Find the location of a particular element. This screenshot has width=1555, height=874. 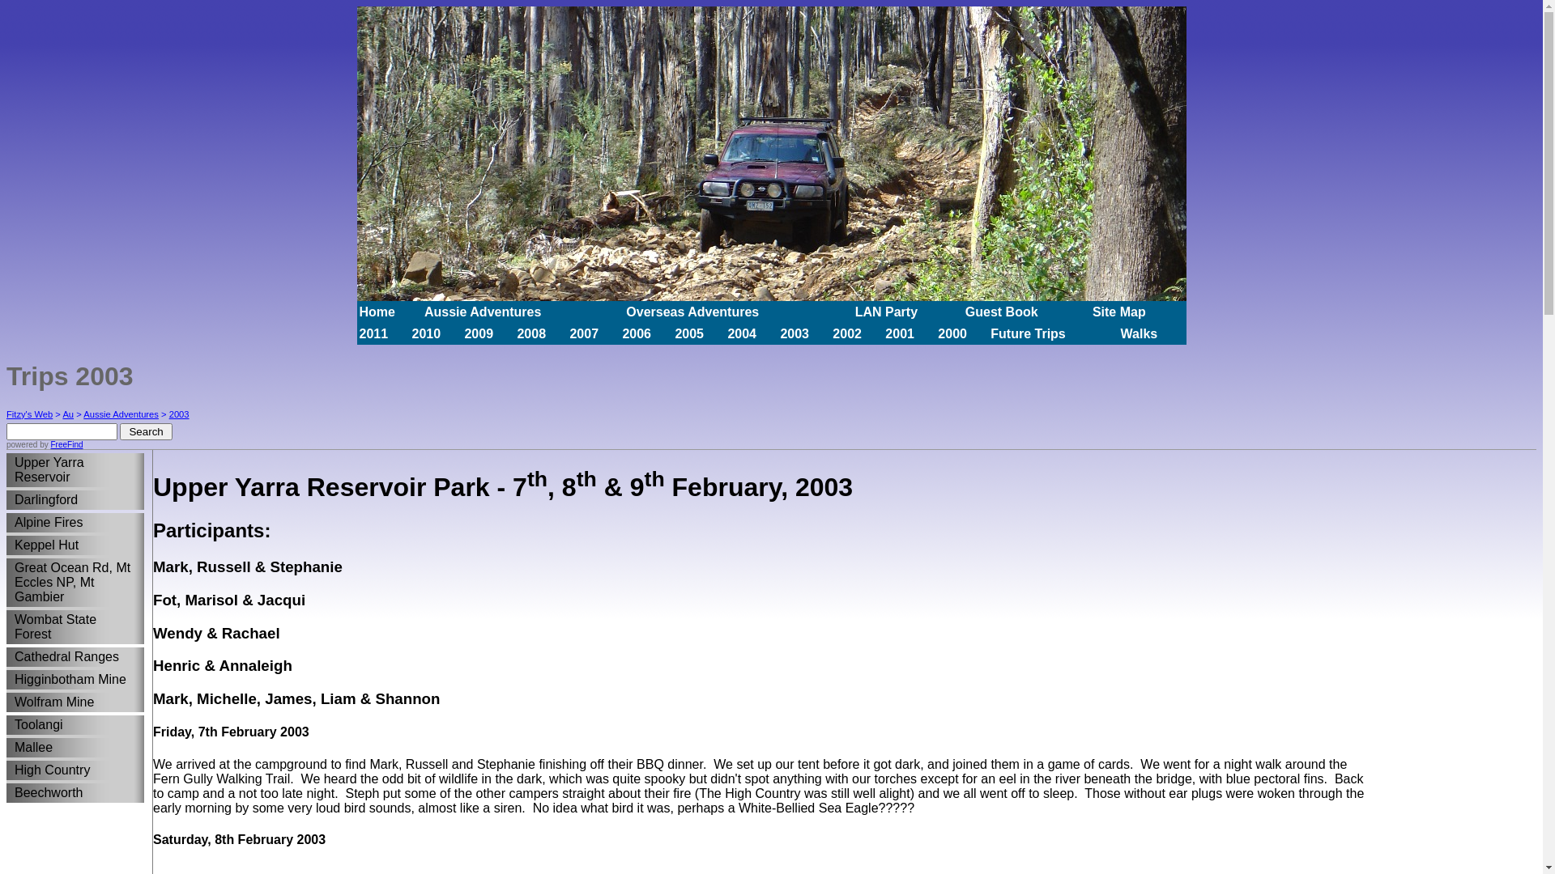

2008 is located at coordinates (531, 333).